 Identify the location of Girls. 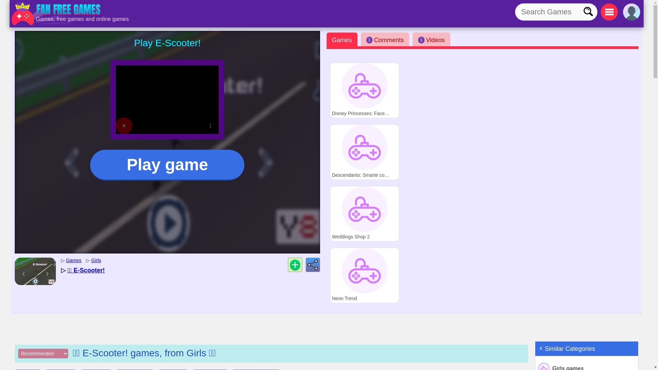
(96, 260).